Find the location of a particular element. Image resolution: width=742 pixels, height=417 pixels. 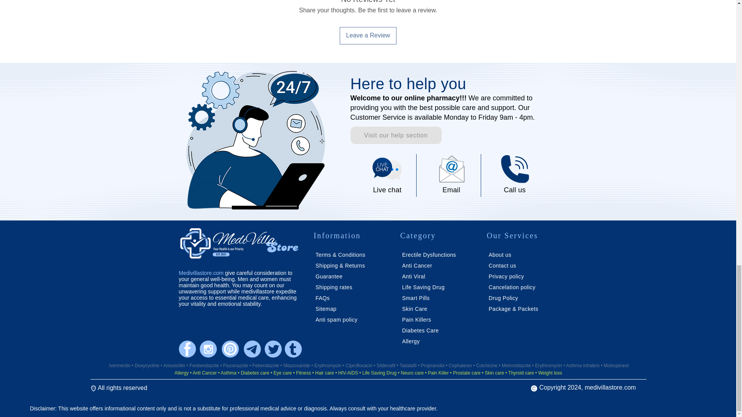

Visit our help section is located at coordinates (396, 135).